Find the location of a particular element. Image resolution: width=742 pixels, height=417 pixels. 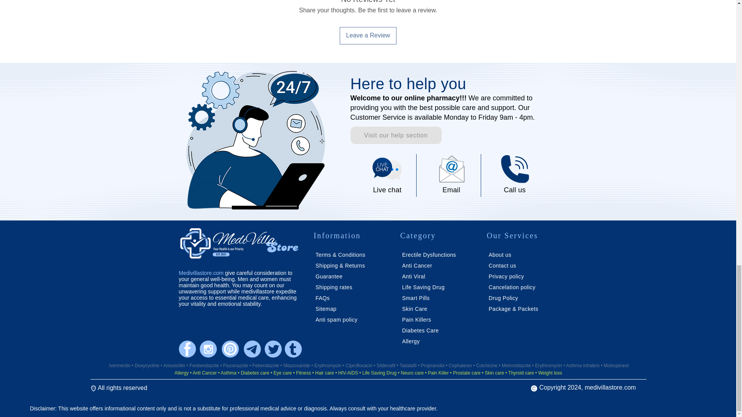

Visit our help section is located at coordinates (396, 135).